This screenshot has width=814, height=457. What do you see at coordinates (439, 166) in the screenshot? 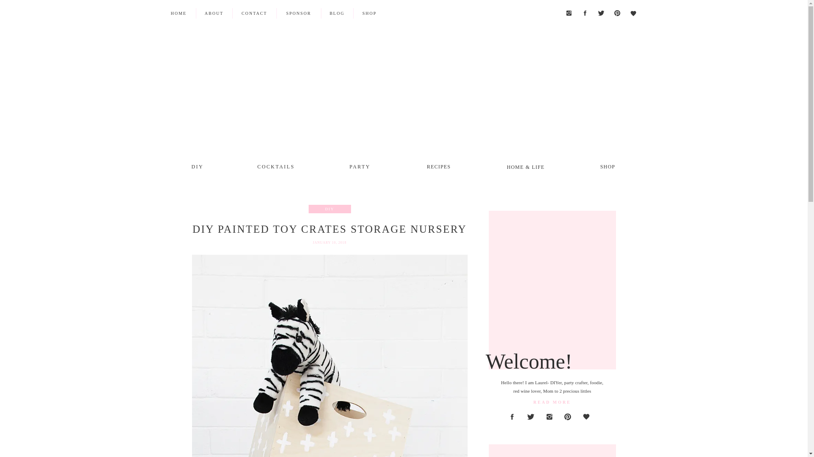
I see `RECIPES` at bounding box center [439, 166].